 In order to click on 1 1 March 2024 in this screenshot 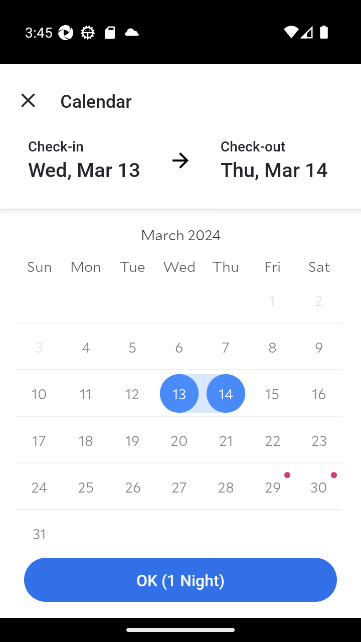, I will do `click(272, 300)`.